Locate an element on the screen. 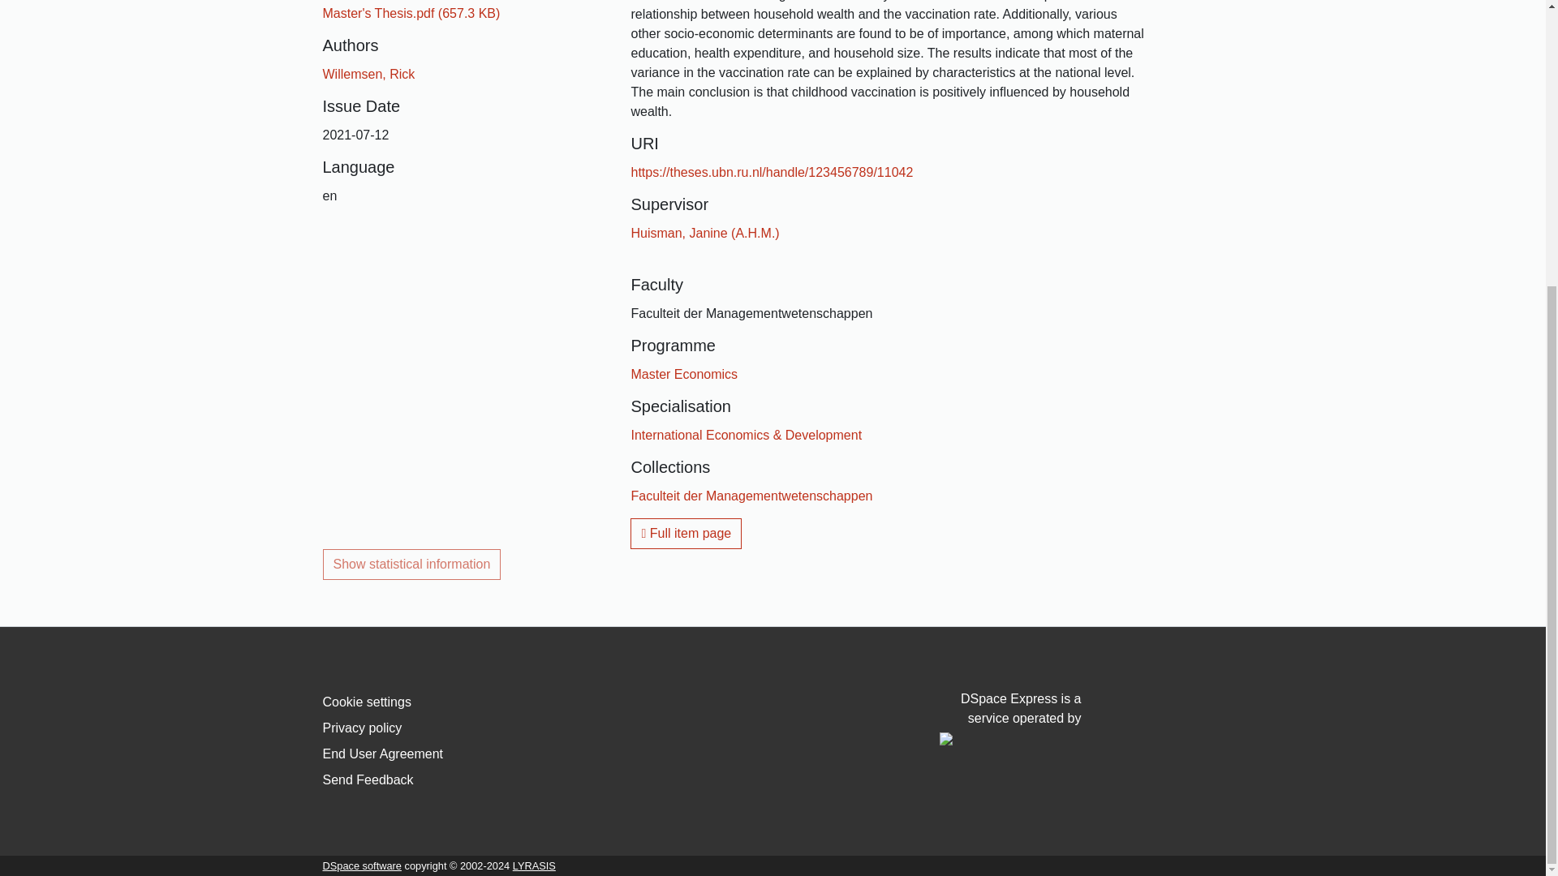  Willemsen, Rick is located at coordinates (368, 75).